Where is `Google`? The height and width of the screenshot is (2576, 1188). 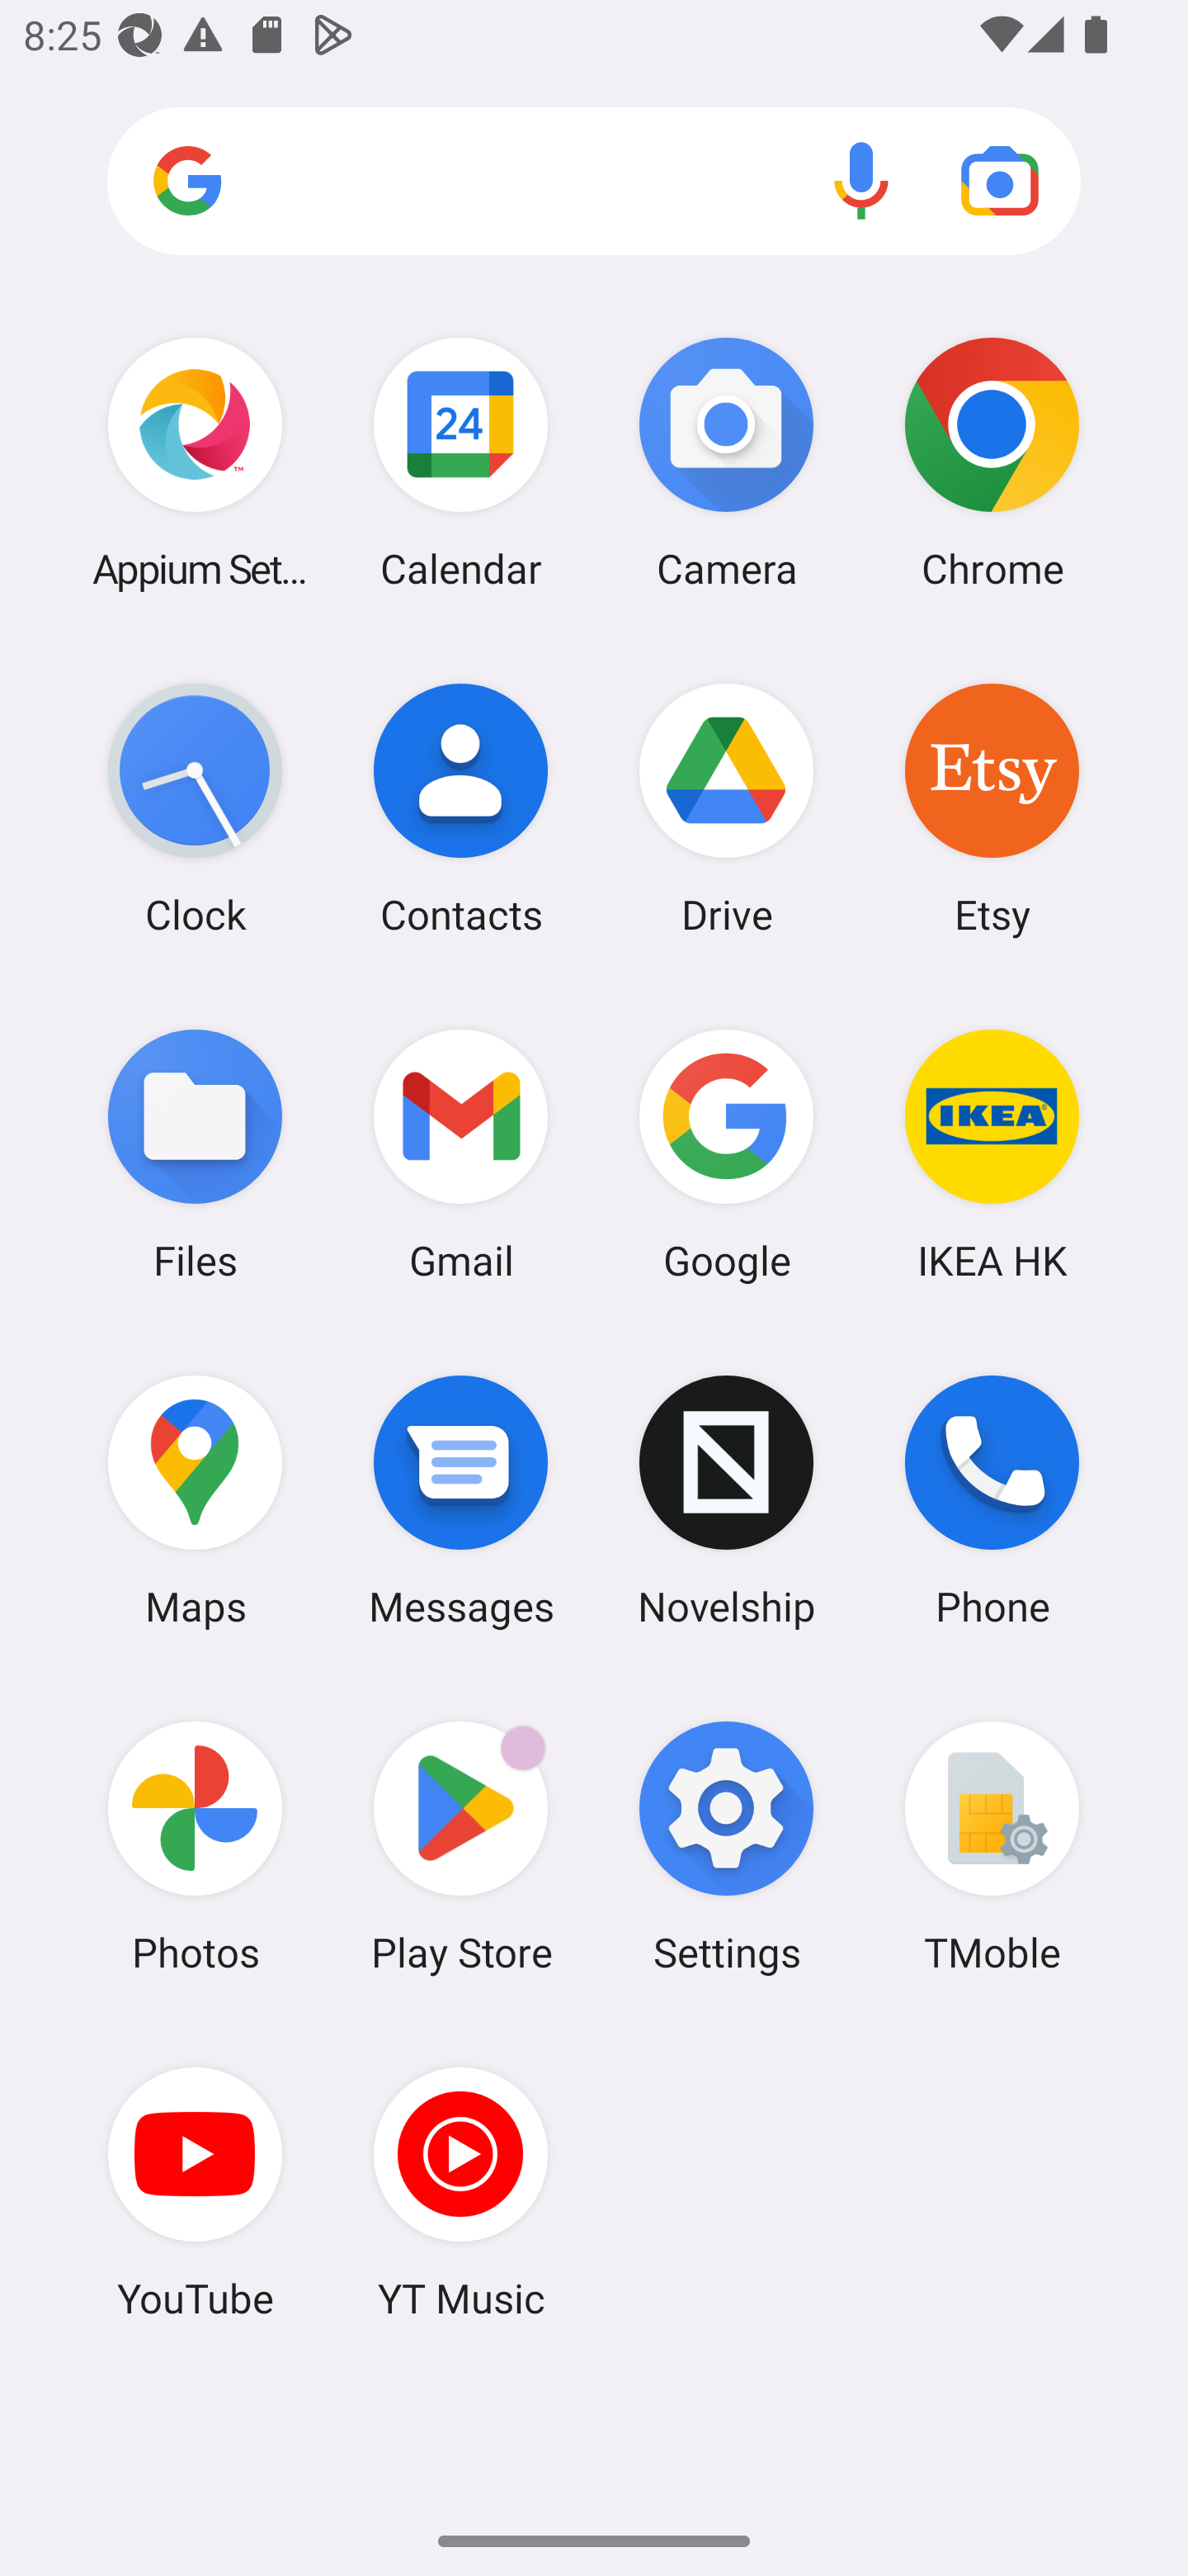 Google is located at coordinates (727, 1153).